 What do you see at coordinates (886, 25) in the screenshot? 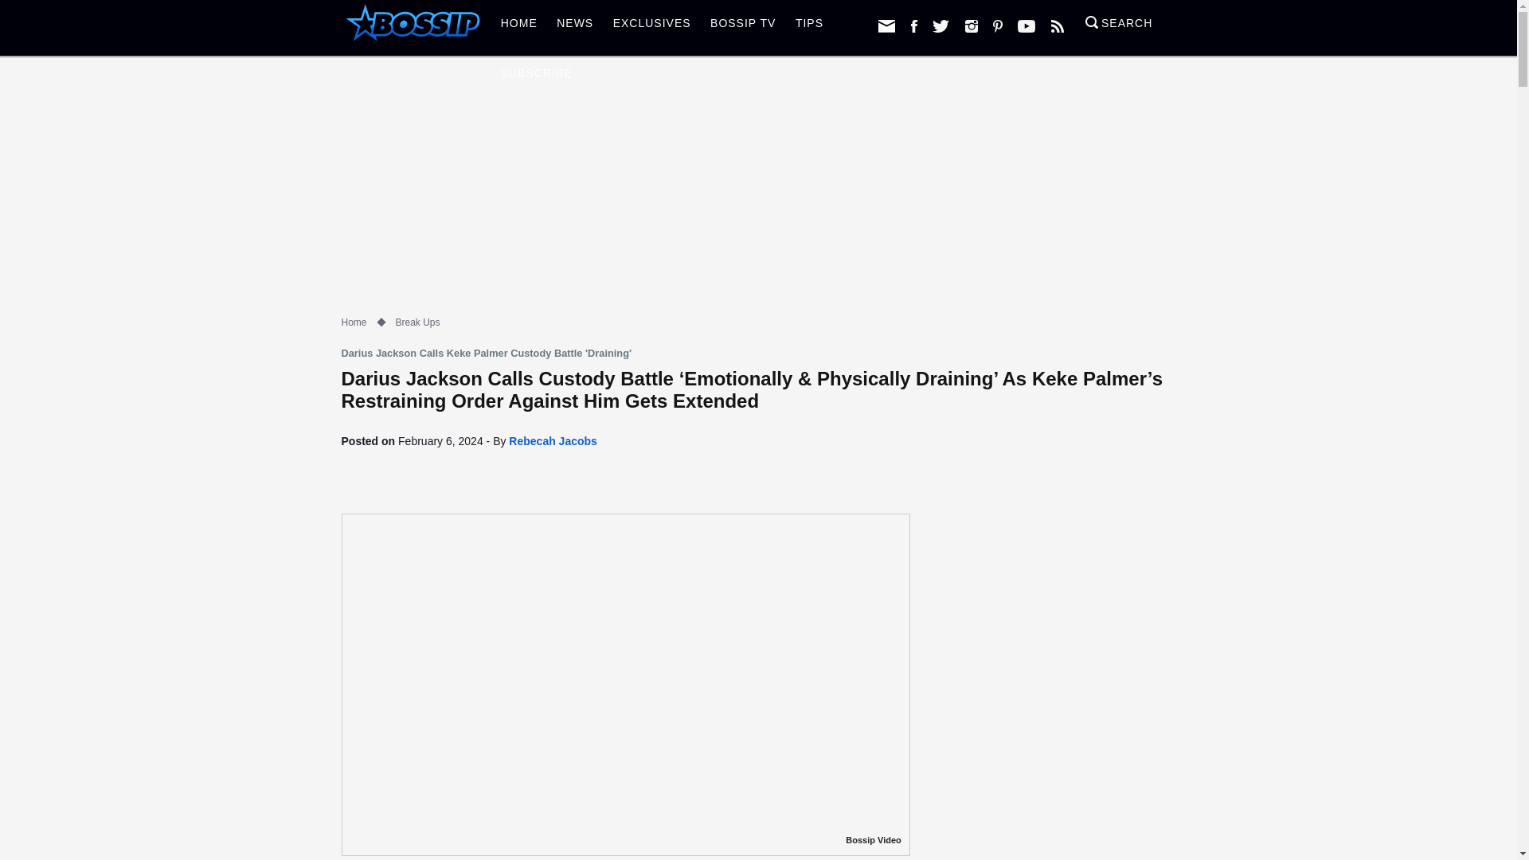
I see `newsletter` at bounding box center [886, 25].